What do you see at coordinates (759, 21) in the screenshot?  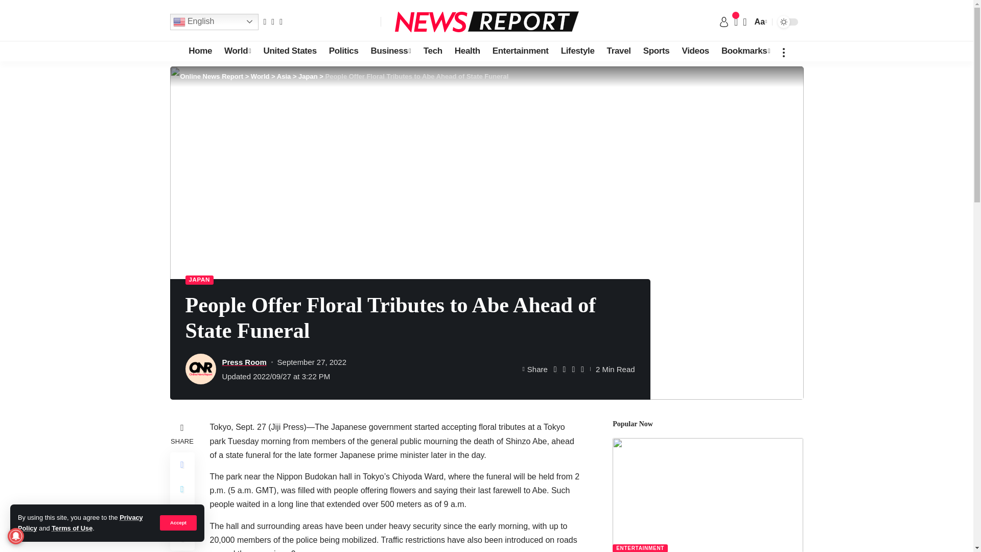 I see `Aa` at bounding box center [759, 21].